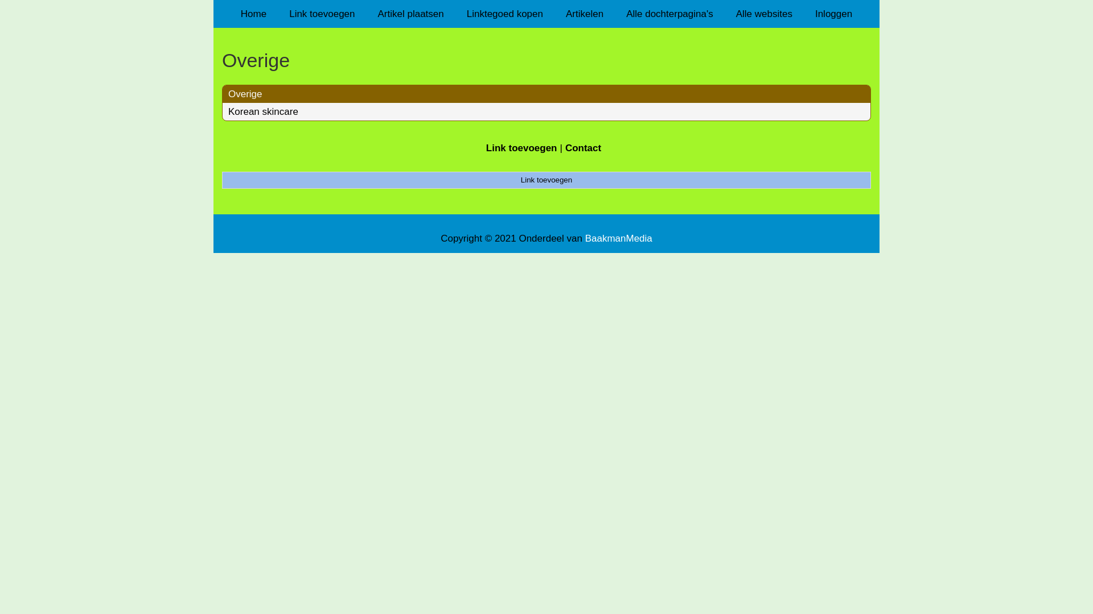 The width and height of the screenshot is (1093, 614). Describe the element at coordinates (583, 148) in the screenshot. I see `Contact` at that location.